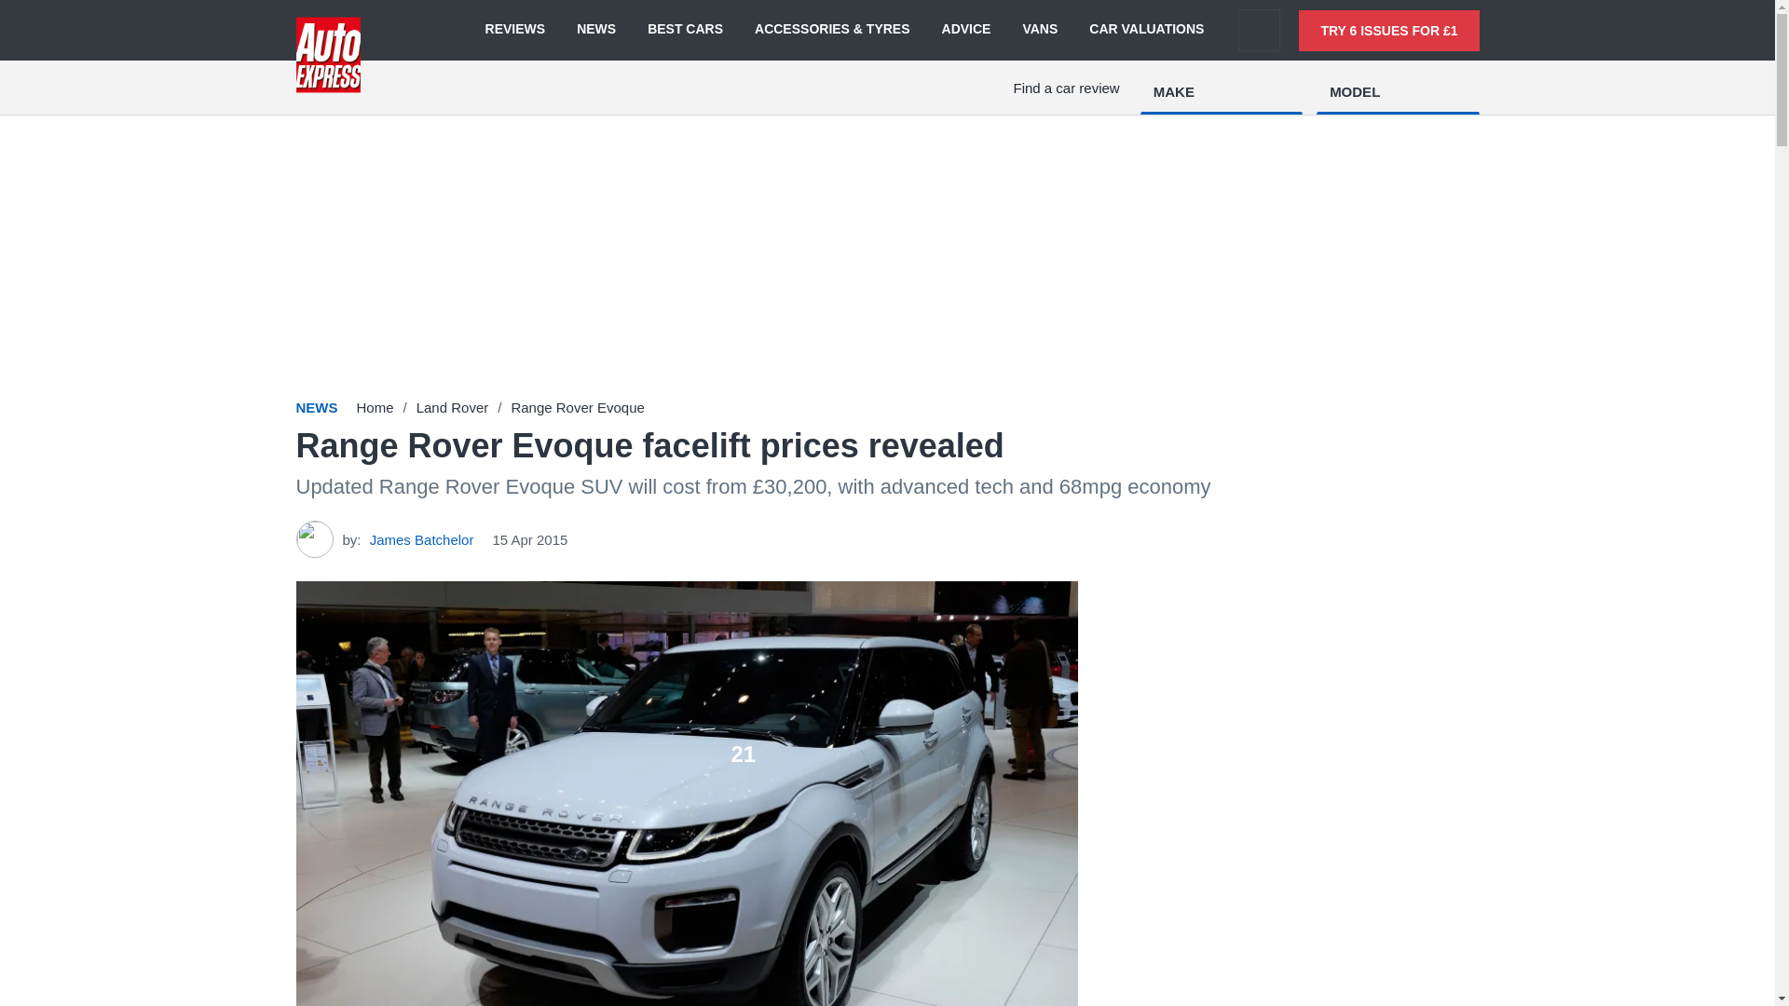 The height and width of the screenshot is (1006, 1789). Describe the element at coordinates (966, 30) in the screenshot. I see `ADVICE` at that location.